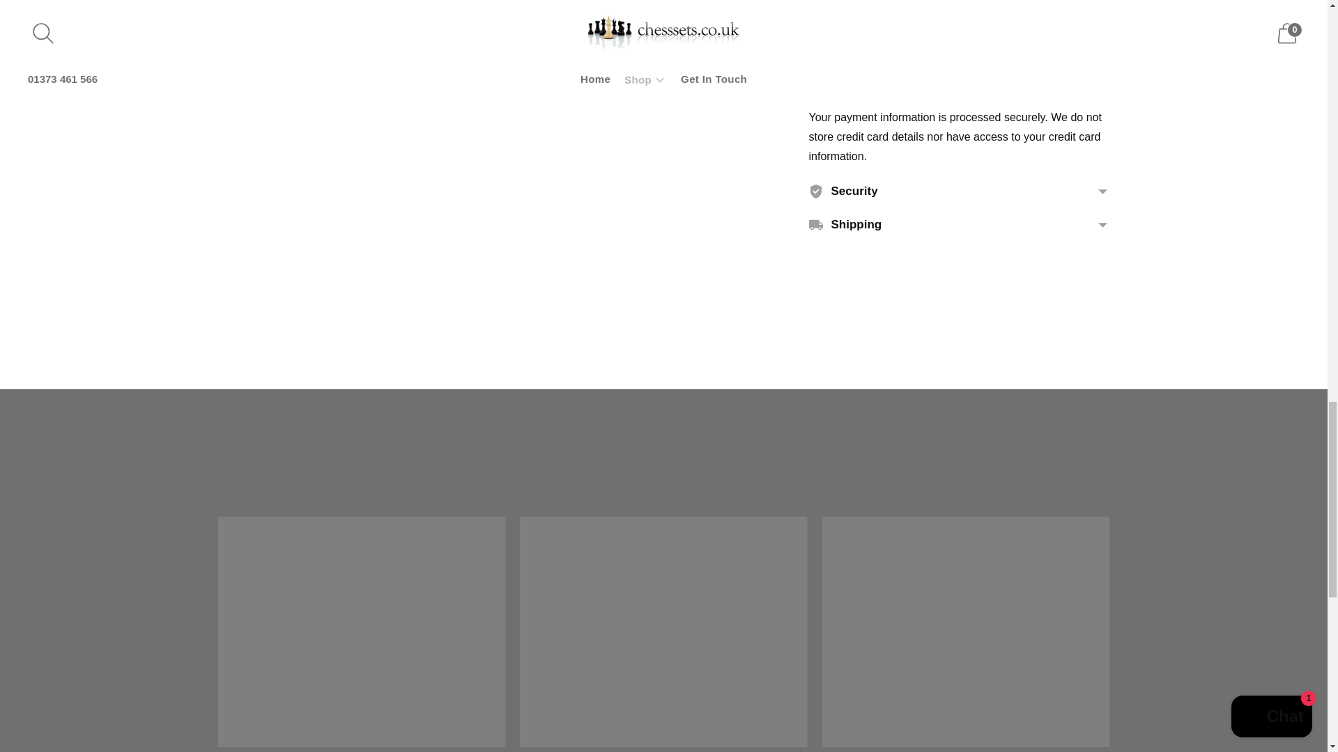 The image size is (1338, 752). What do you see at coordinates (938, 44) in the screenshot?
I see `Google Pay` at bounding box center [938, 44].